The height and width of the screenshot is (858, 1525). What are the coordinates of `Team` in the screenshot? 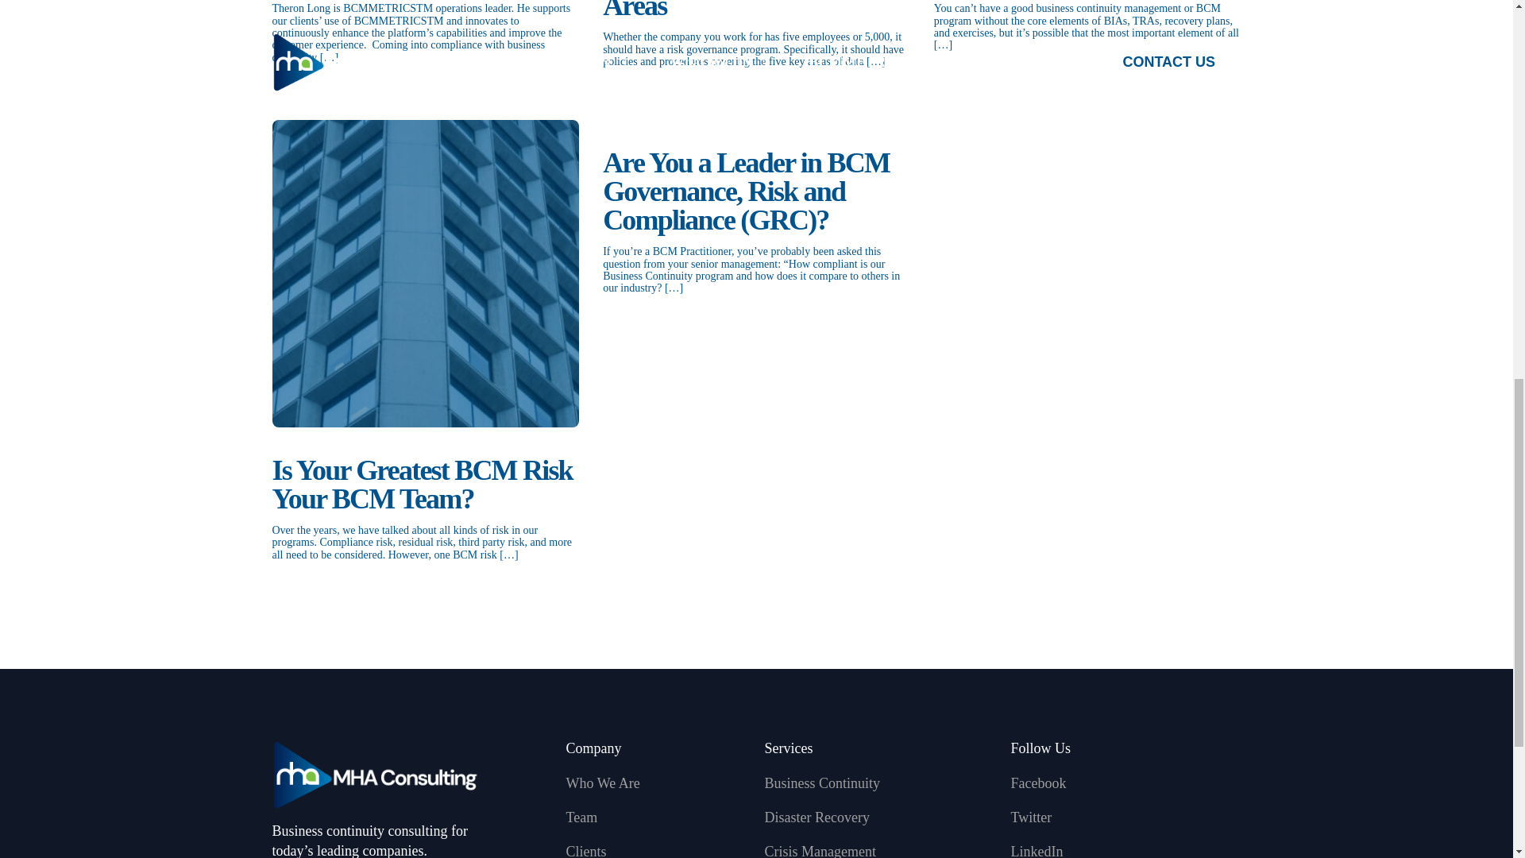 It's located at (657, 818).